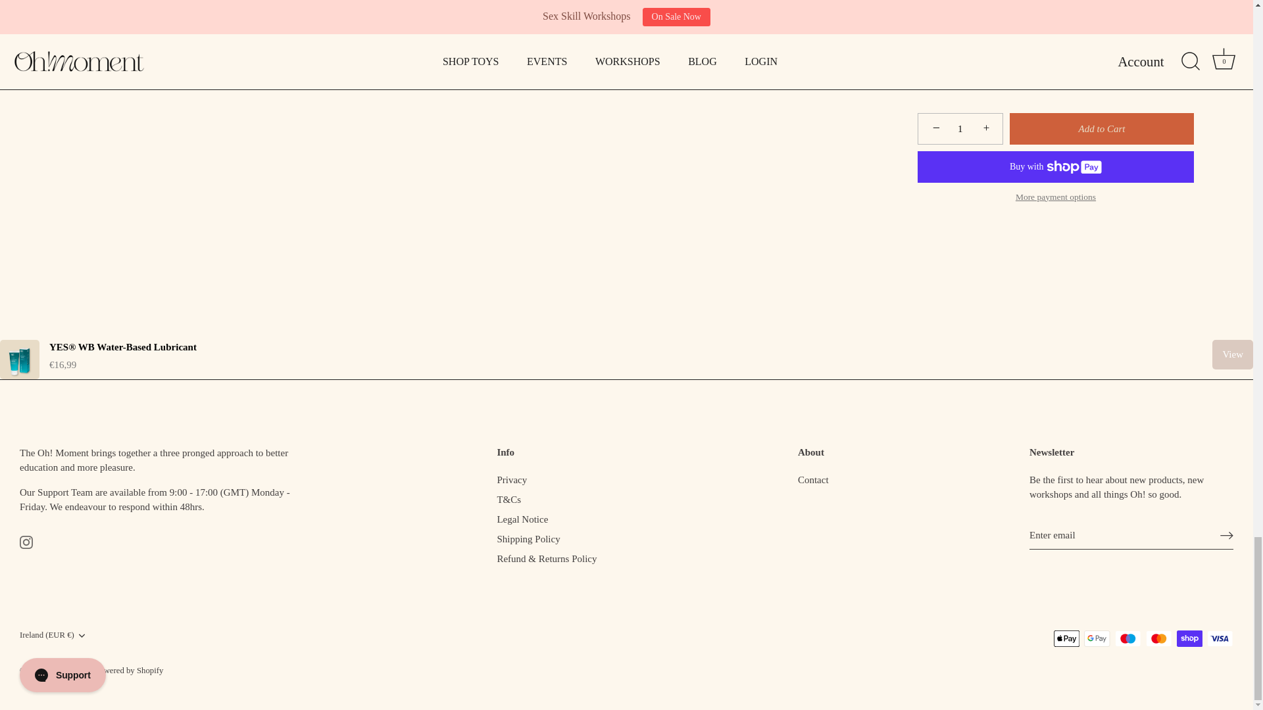 The image size is (1263, 710). Describe the element at coordinates (1189, 638) in the screenshot. I see `Shop Pay` at that location.